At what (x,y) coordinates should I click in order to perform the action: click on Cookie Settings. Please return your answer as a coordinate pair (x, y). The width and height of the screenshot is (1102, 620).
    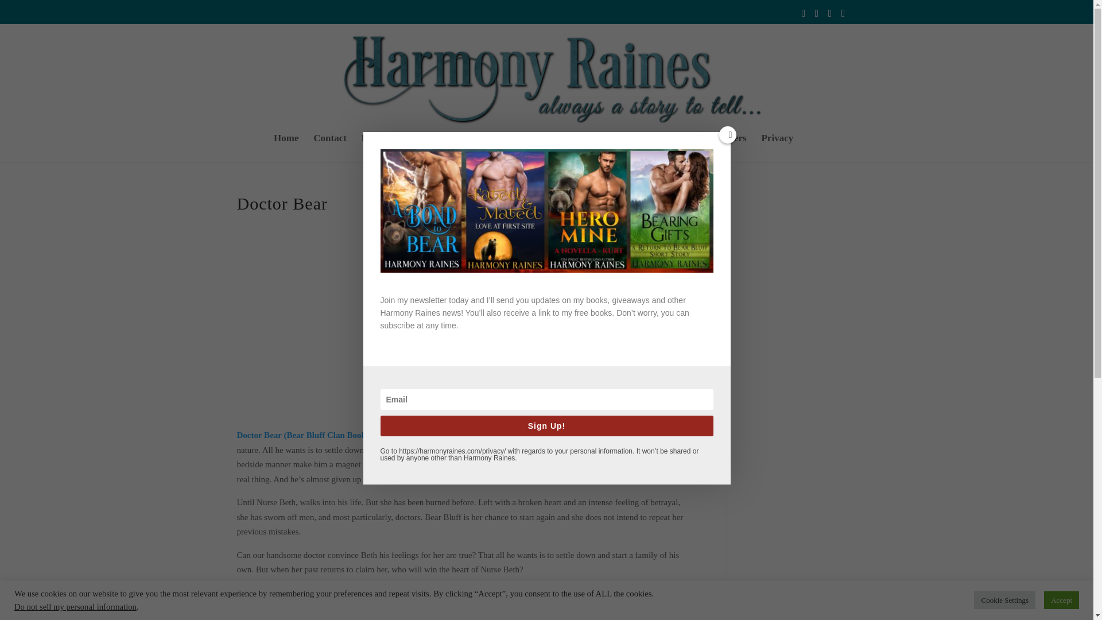
    Looking at the image, I should click on (1004, 600).